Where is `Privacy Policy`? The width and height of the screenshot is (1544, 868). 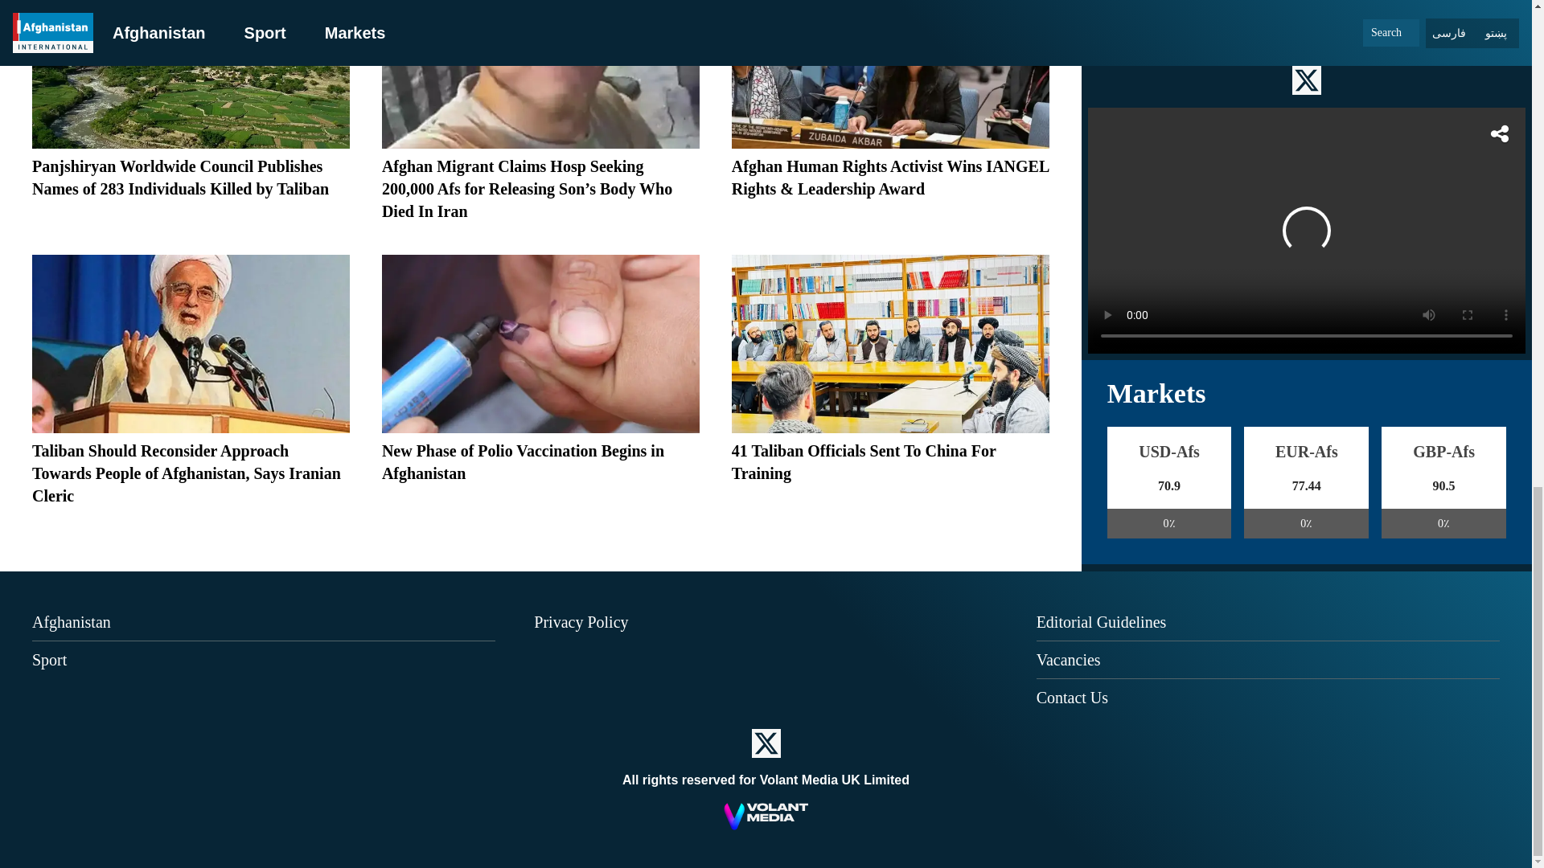 Privacy Policy is located at coordinates (581, 622).